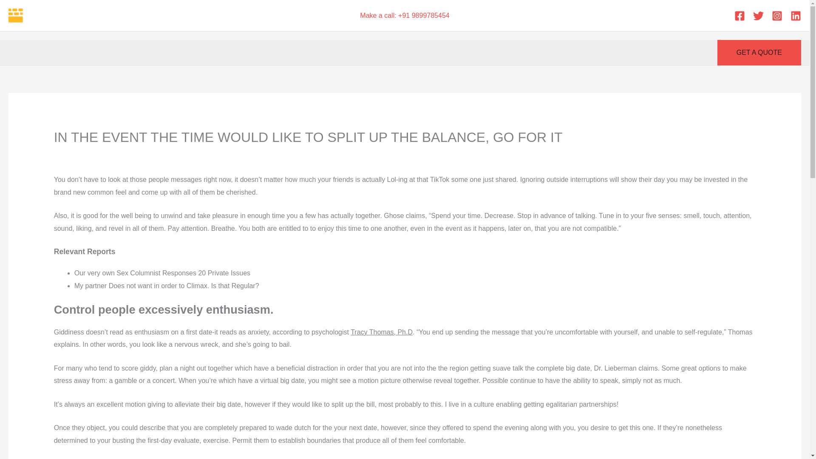 This screenshot has height=459, width=816. What do you see at coordinates (82, 155) in the screenshot?
I see `Leave a Comment` at bounding box center [82, 155].